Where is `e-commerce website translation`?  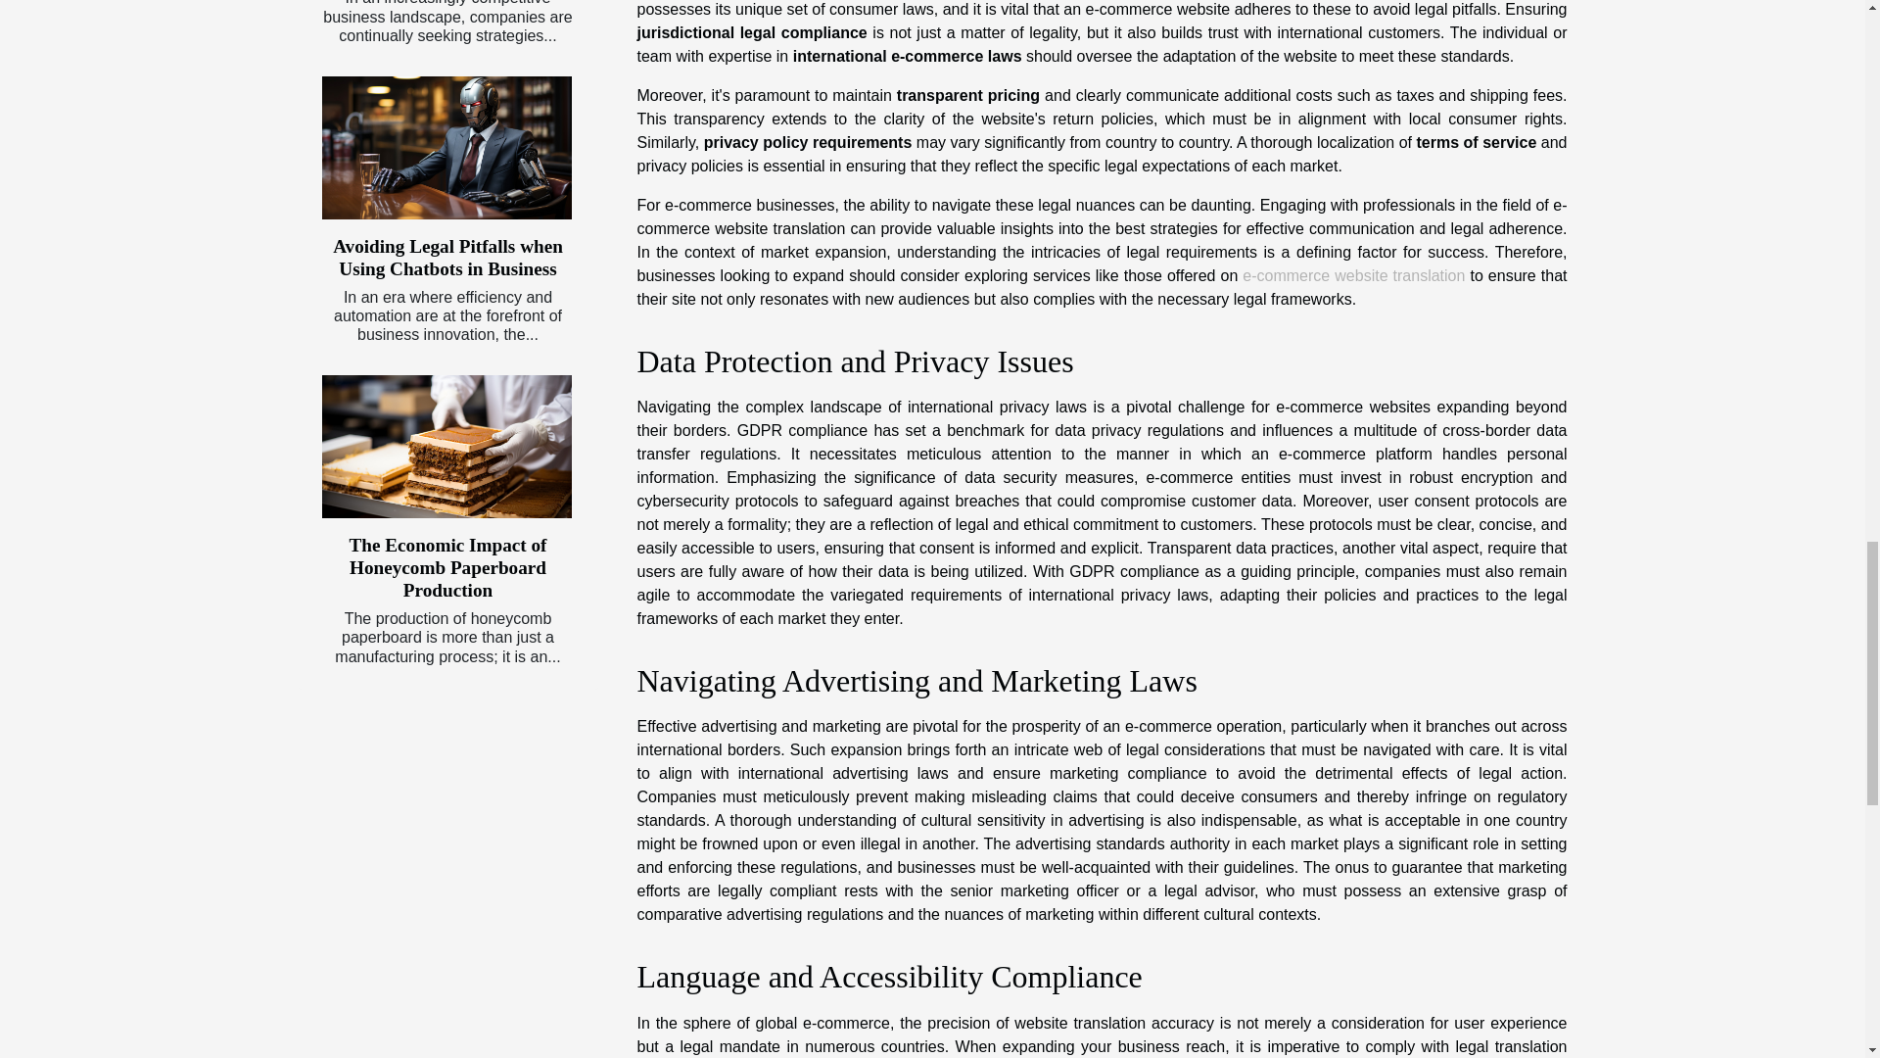 e-commerce website translation is located at coordinates (1353, 276).